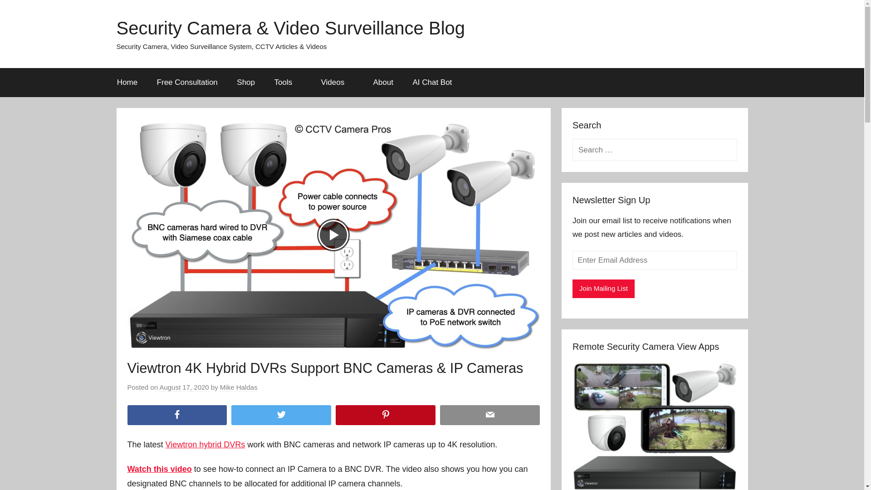 The height and width of the screenshot is (490, 871). I want to click on Videos, so click(337, 83).